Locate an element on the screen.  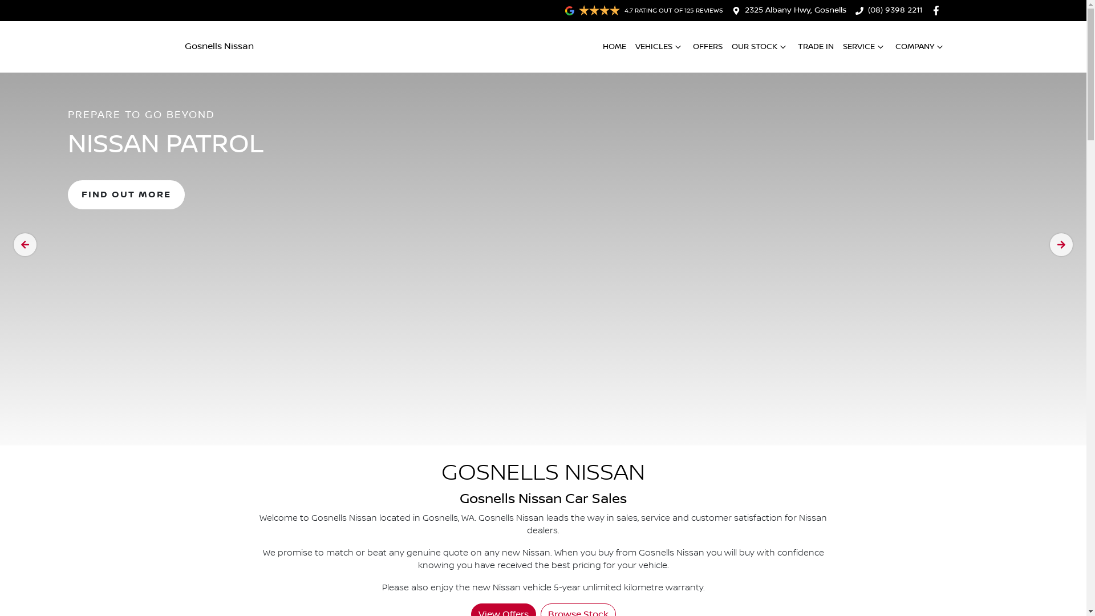
TRADE IN is located at coordinates (816, 47).